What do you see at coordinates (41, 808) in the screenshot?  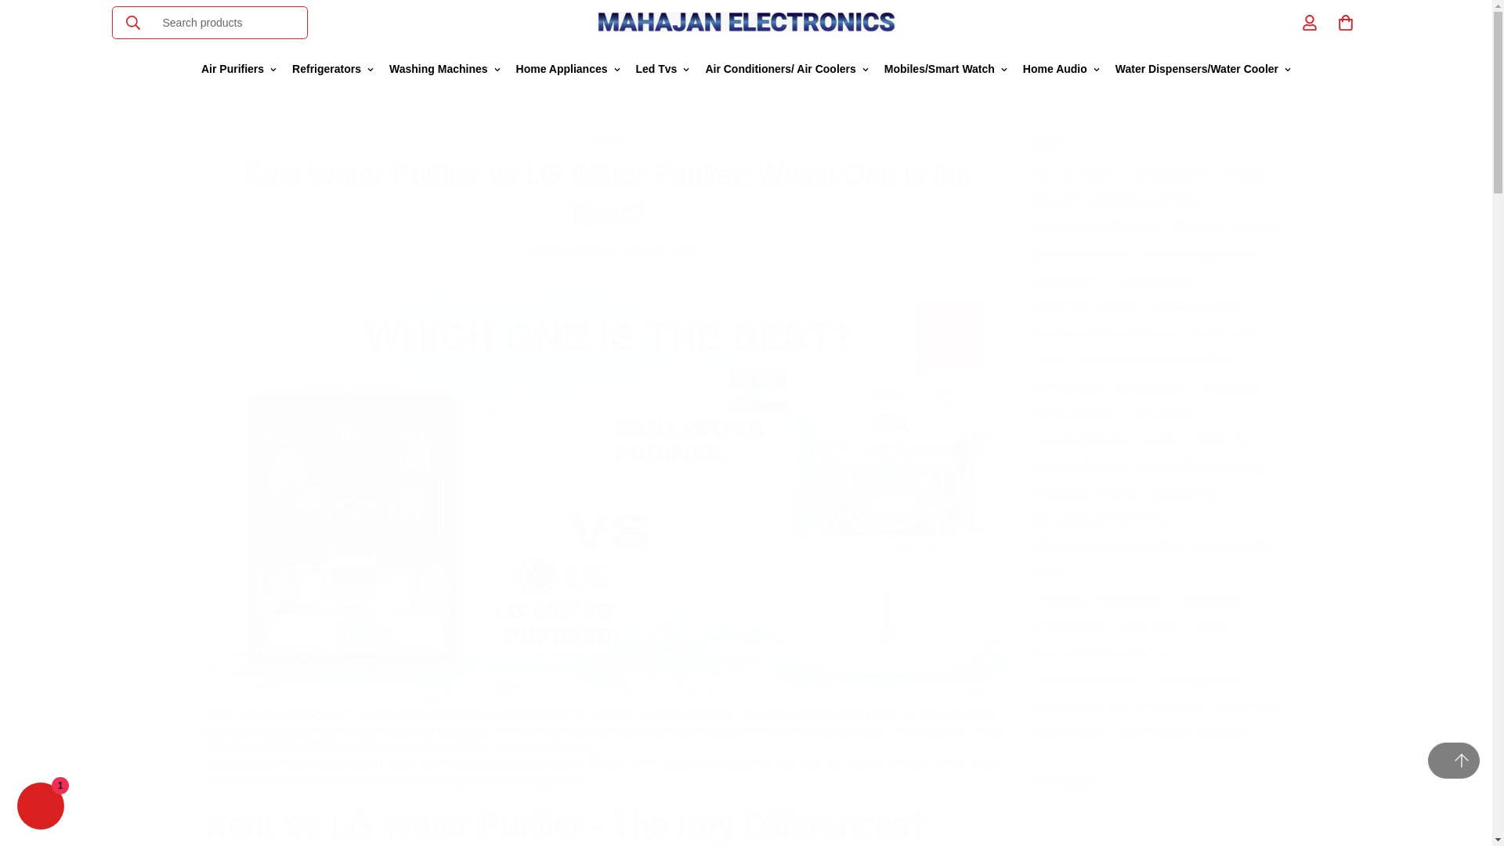 I see `Shopify online store chat` at bounding box center [41, 808].